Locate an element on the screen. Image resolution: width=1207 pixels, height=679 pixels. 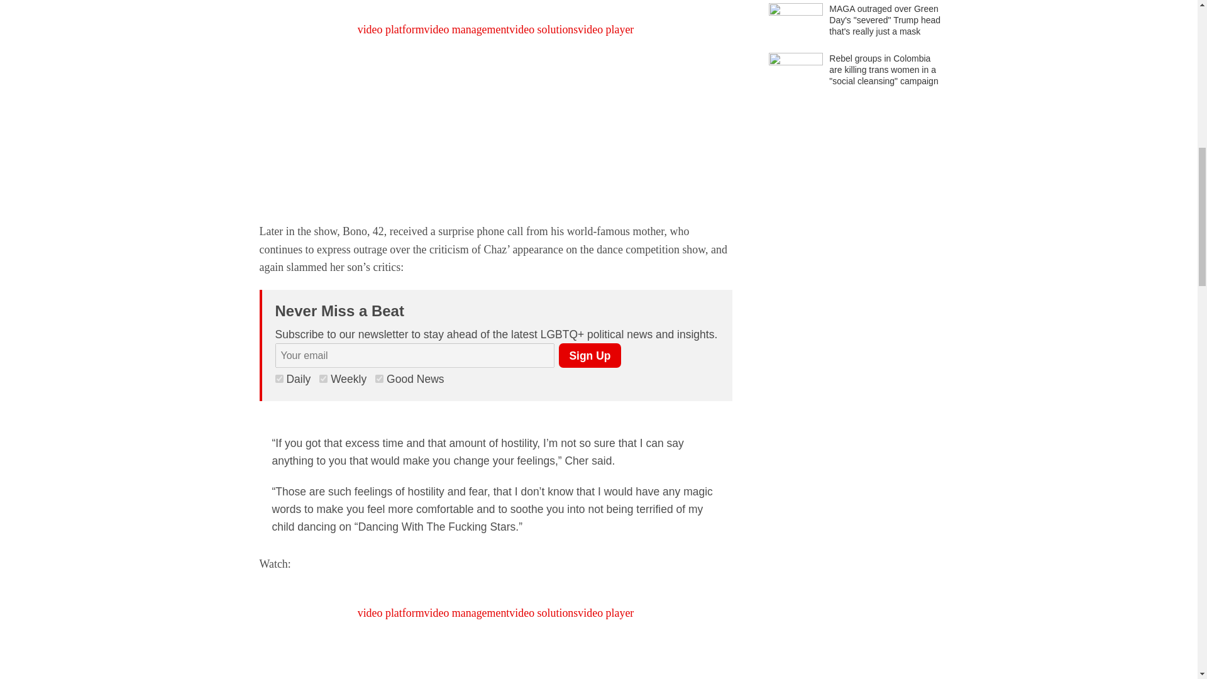
video management is located at coordinates (466, 29).